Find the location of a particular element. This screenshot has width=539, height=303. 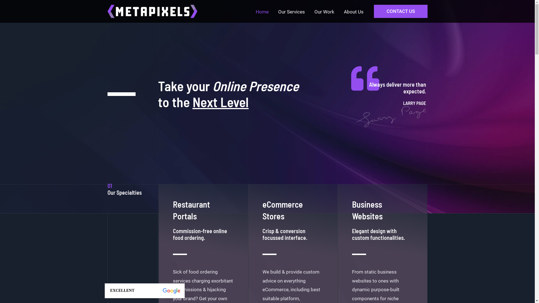

Our Services is located at coordinates (291, 12).